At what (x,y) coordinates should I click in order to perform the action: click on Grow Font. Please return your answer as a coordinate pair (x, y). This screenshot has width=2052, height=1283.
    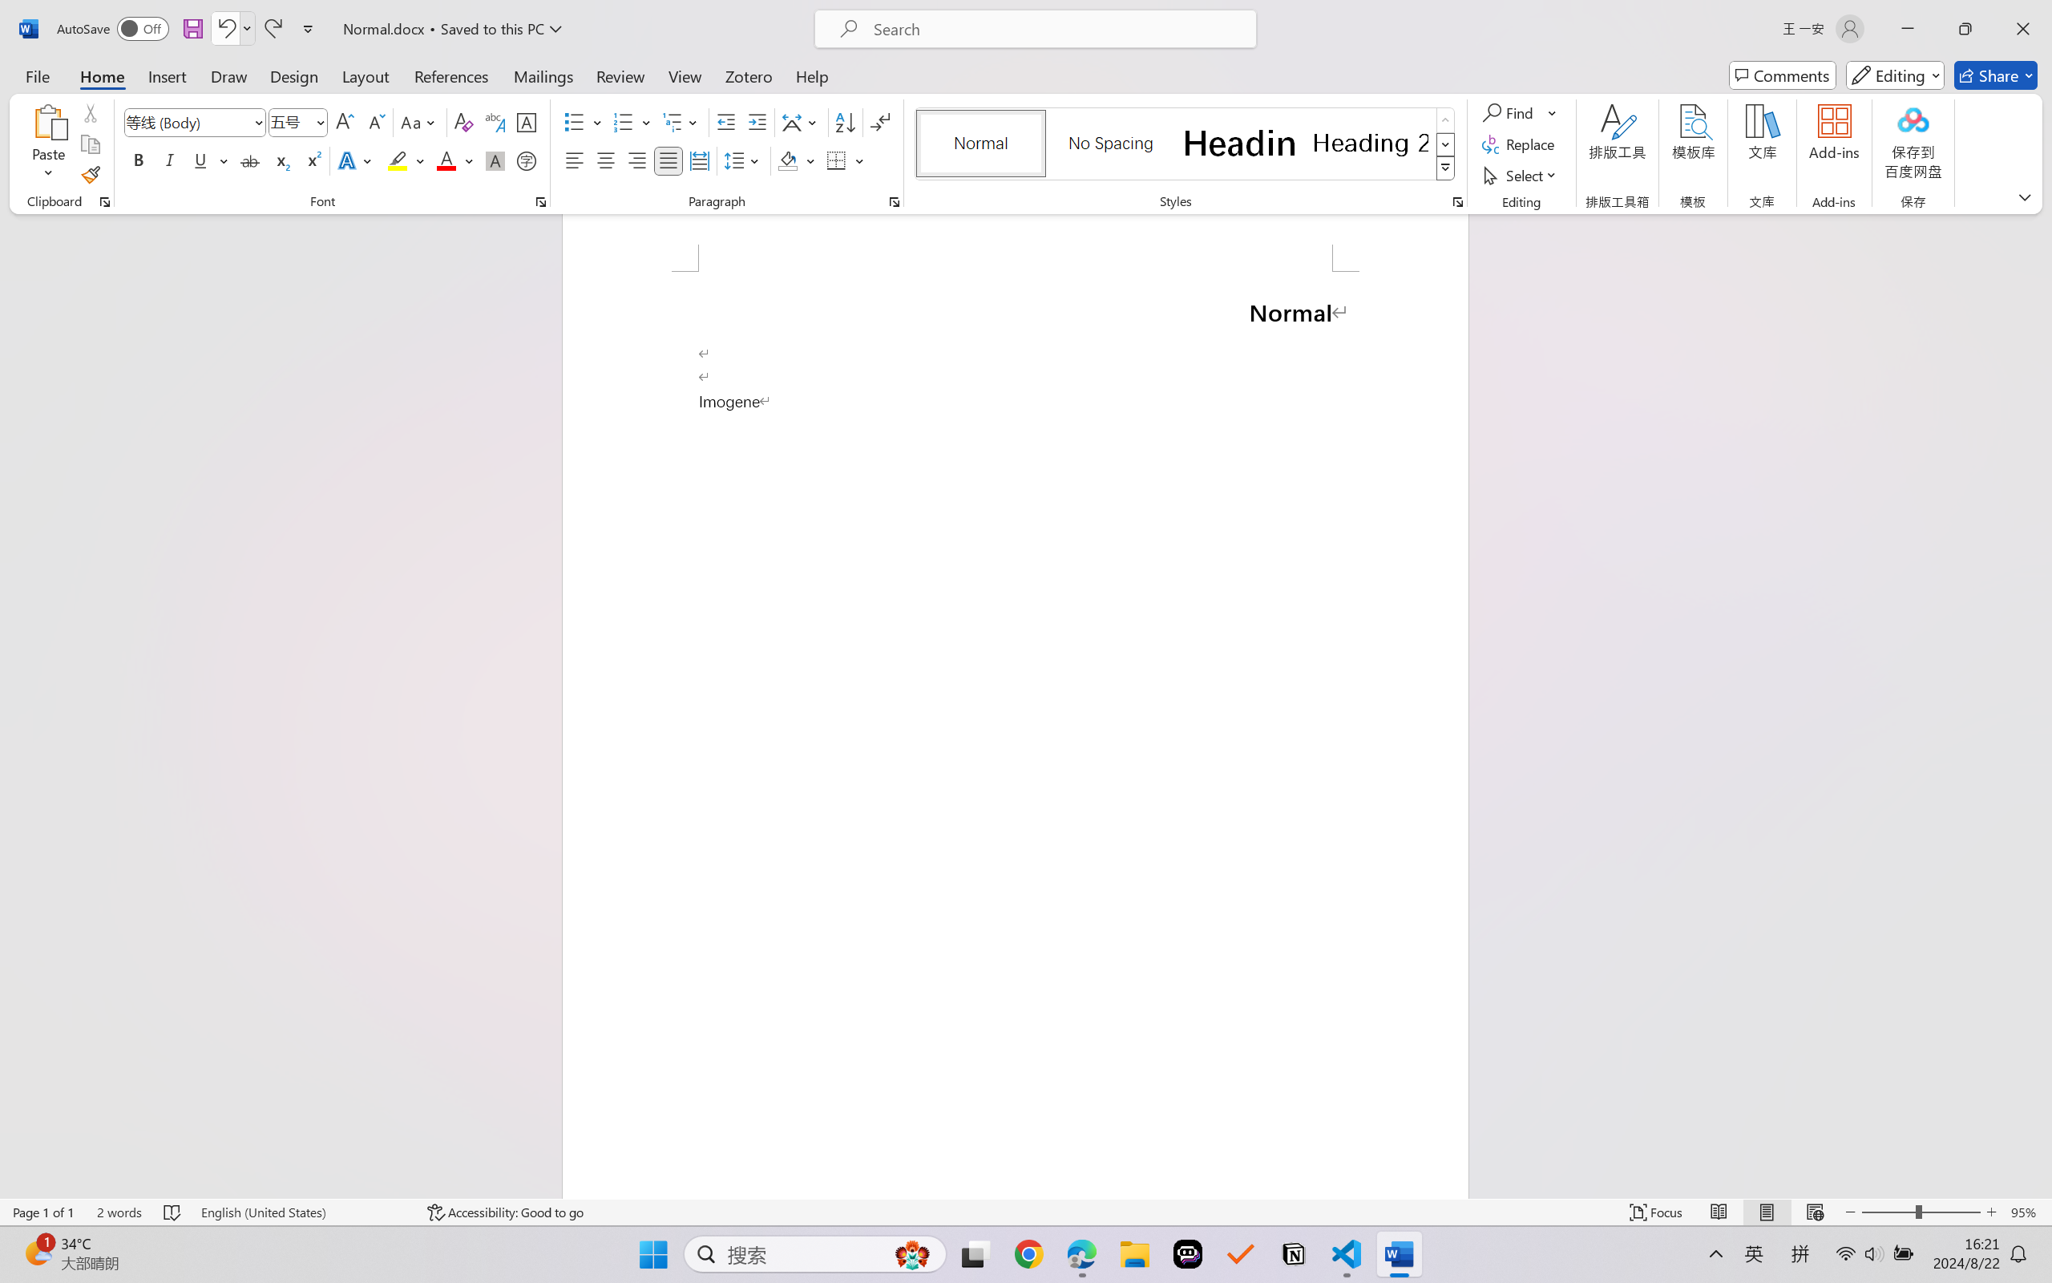
    Looking at the image, I should click on (345, 122).